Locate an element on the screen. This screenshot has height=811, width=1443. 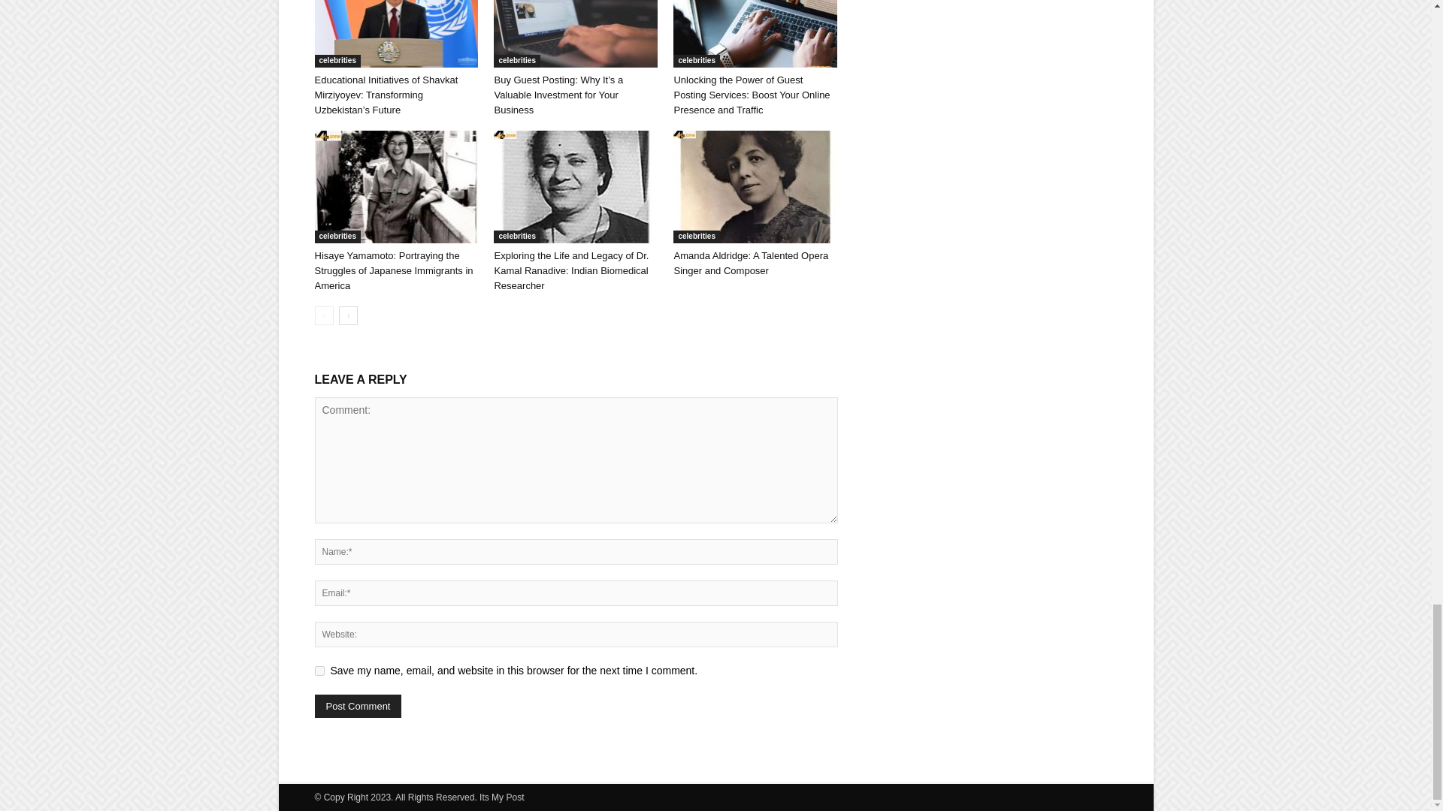
yes is located at coordinates (319, 670).